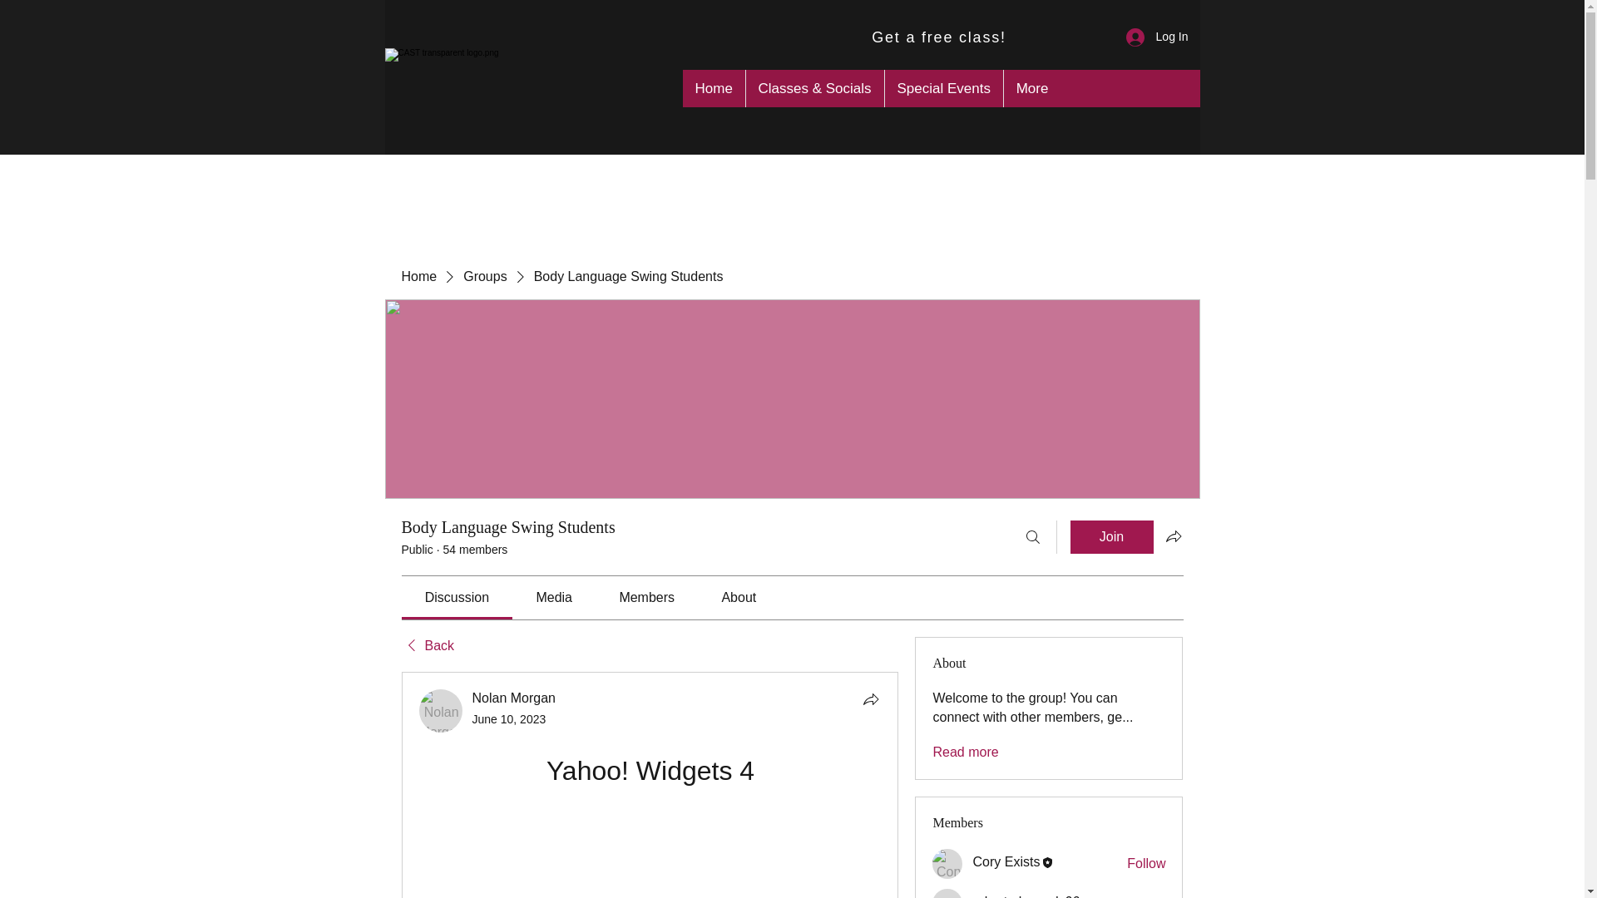 This screenshot has height=898, width=1597. I want to click on Cory Exists, so click(947, 863).